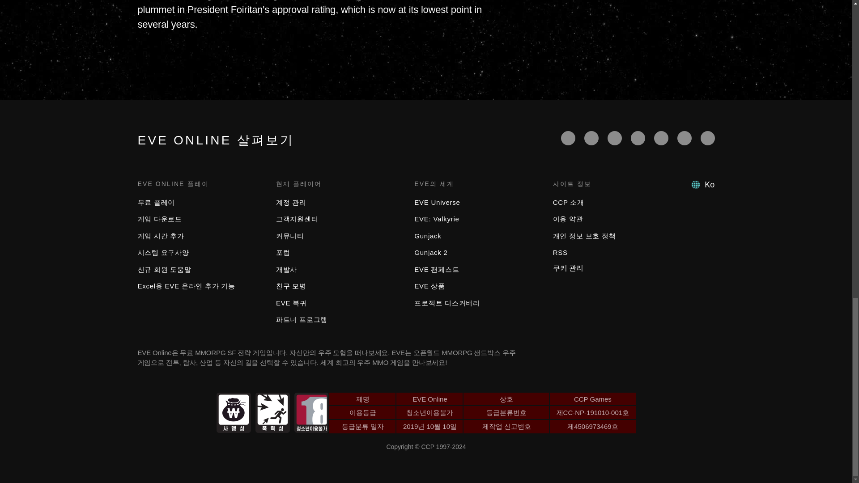 Image resolution: width=859 pixels, height=483 pixels. Describe the element at coordinates (615, 138) in the screenshot. I see `YouTube` at that location.